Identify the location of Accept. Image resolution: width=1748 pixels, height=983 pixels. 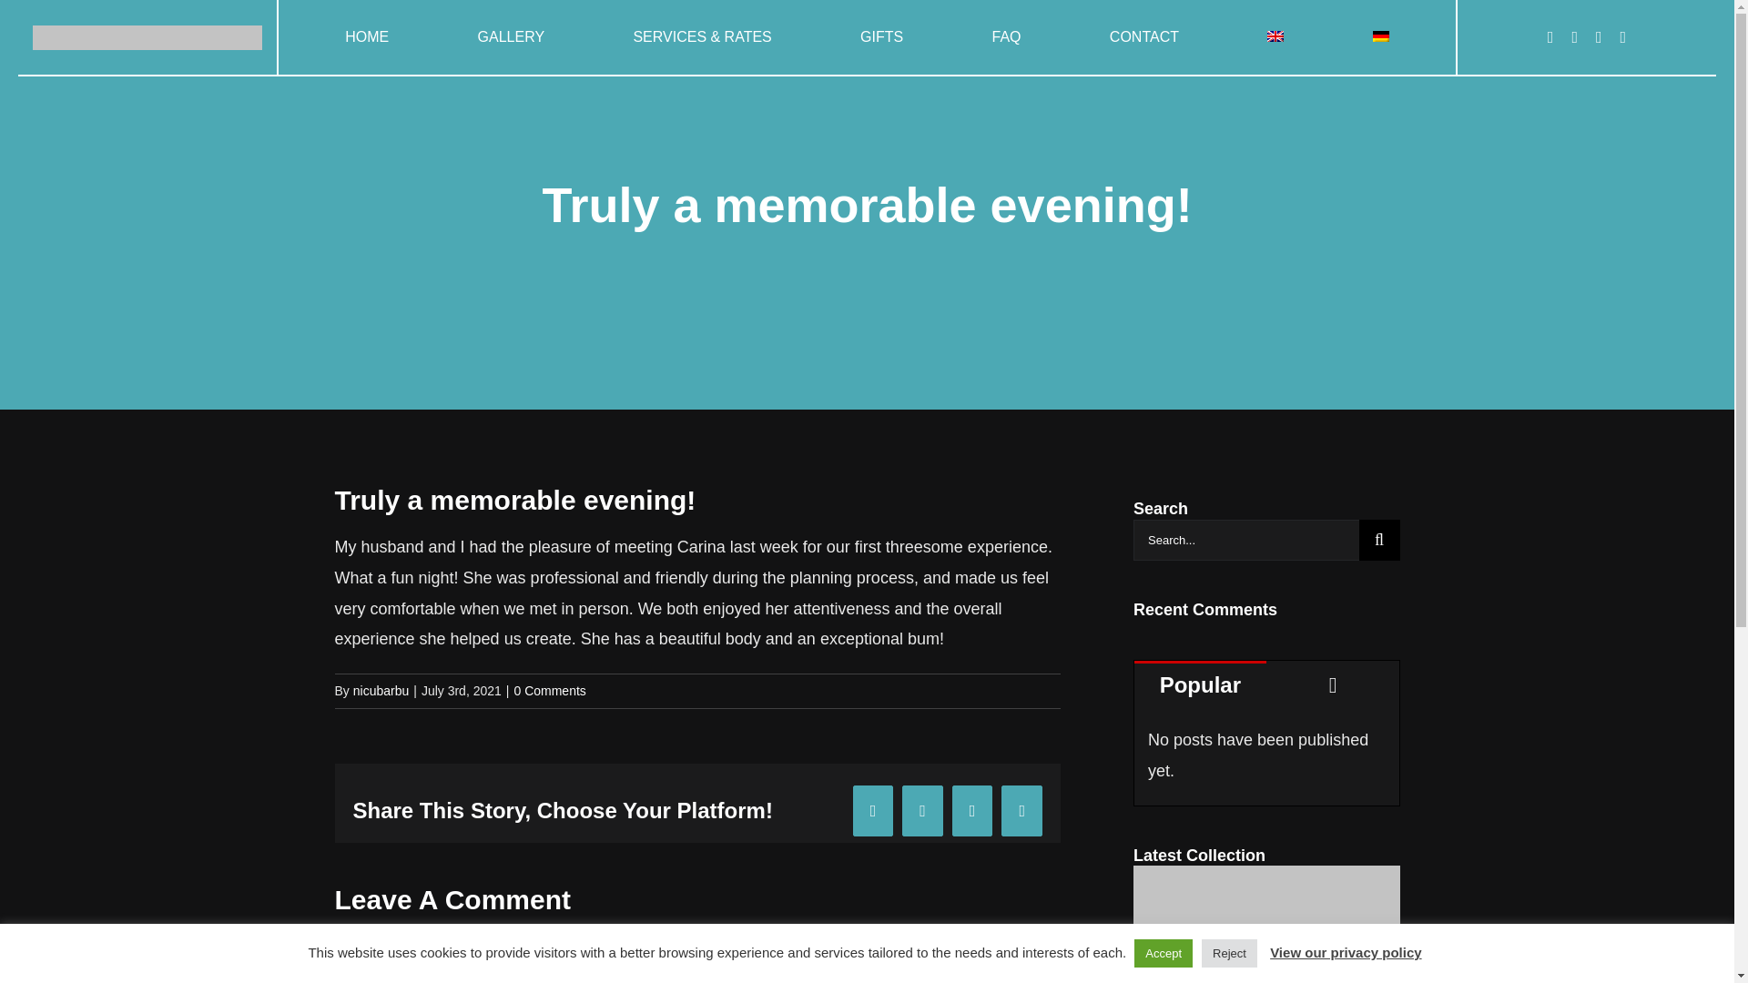
(1164, 953).